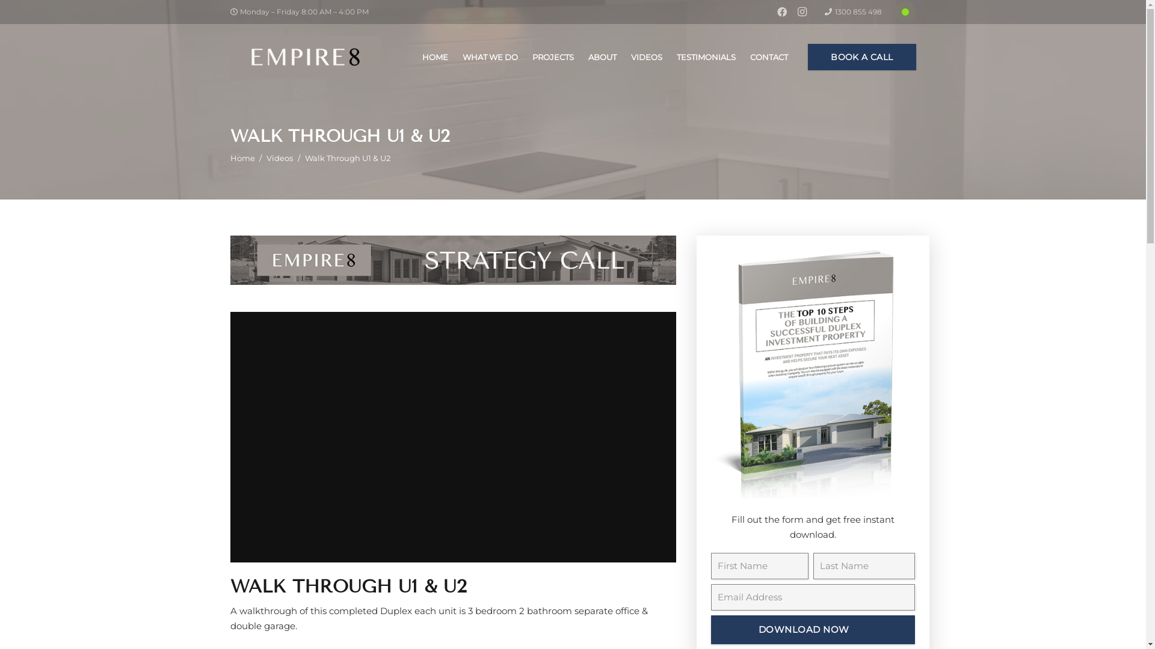 Image resolution: width=1155 pixels, height=649 pixels. I want to click on Videos, so click(280, 158).